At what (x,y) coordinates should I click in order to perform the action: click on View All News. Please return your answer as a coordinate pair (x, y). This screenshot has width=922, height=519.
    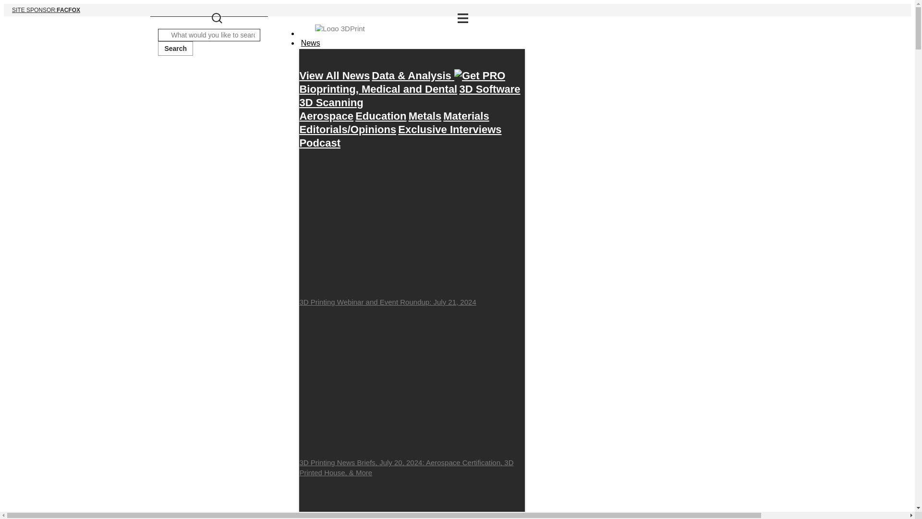
    Looking at the image, I should click on (425, 116).